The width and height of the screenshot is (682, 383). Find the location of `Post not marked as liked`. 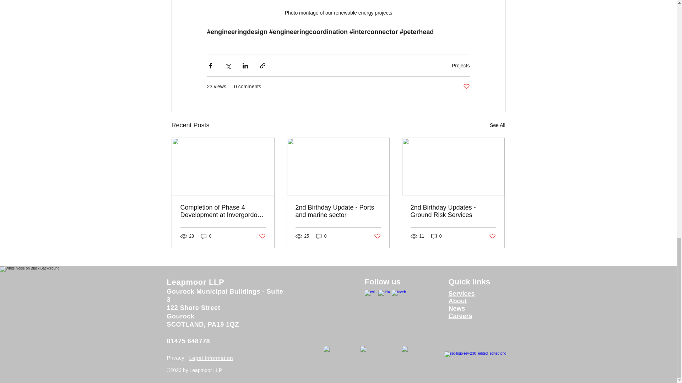

Post not marked as liked is located at coordinates (466, 87).